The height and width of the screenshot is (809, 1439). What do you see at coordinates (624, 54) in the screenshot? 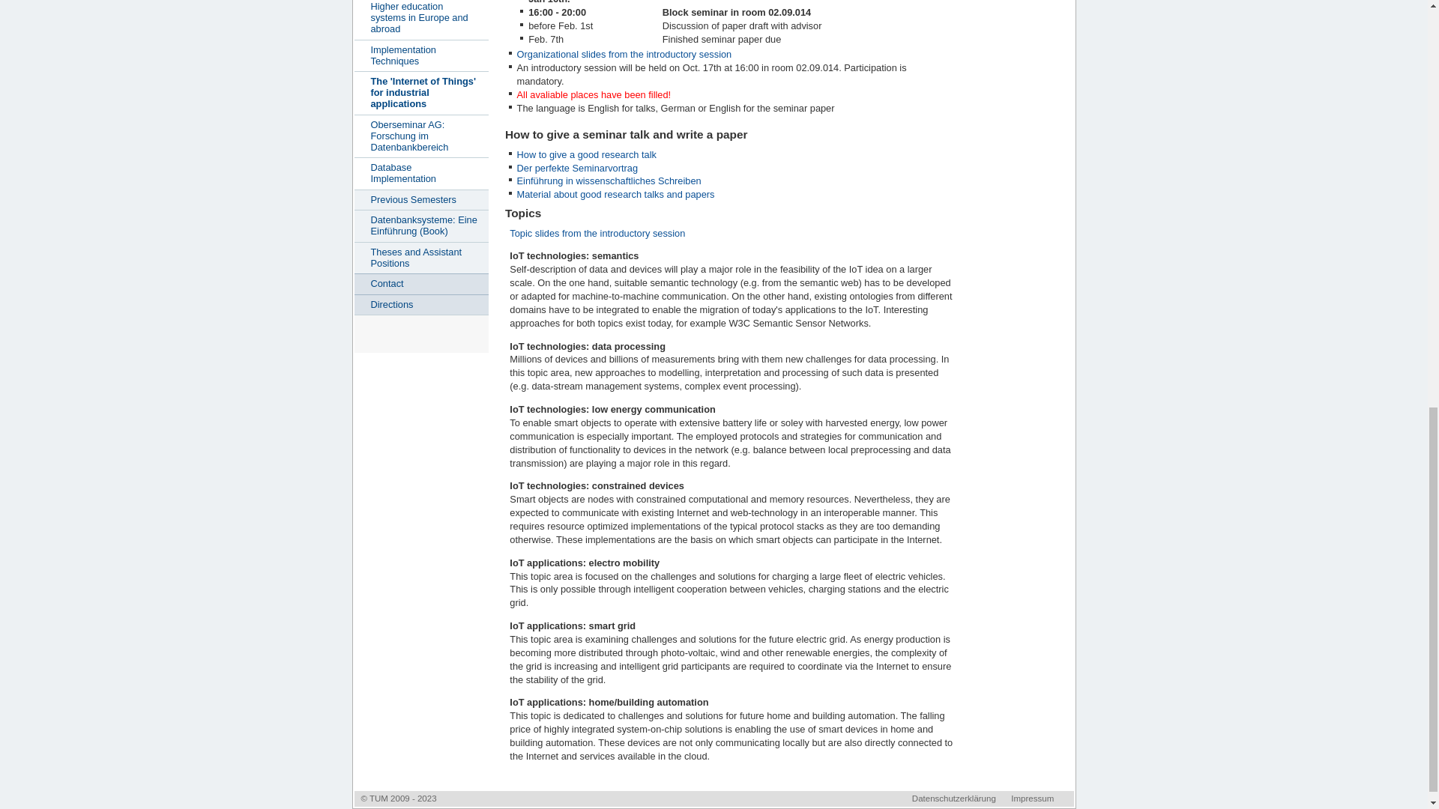
I see `Organizational slides from the introductory session` at bounding box center [624, 54].